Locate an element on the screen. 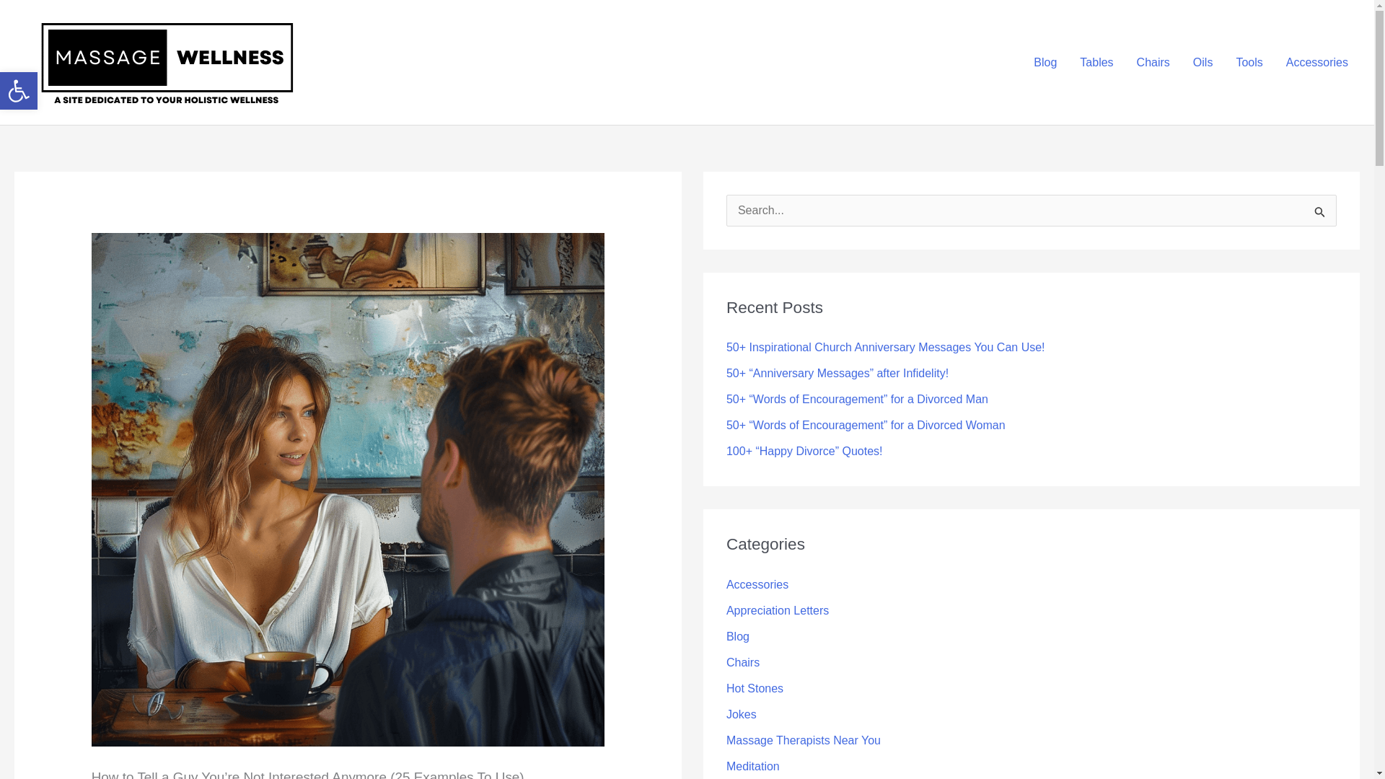 Image resolution: width=1385 pixels, height=779 pixels. Tables is located at coordinates (1096, 62).